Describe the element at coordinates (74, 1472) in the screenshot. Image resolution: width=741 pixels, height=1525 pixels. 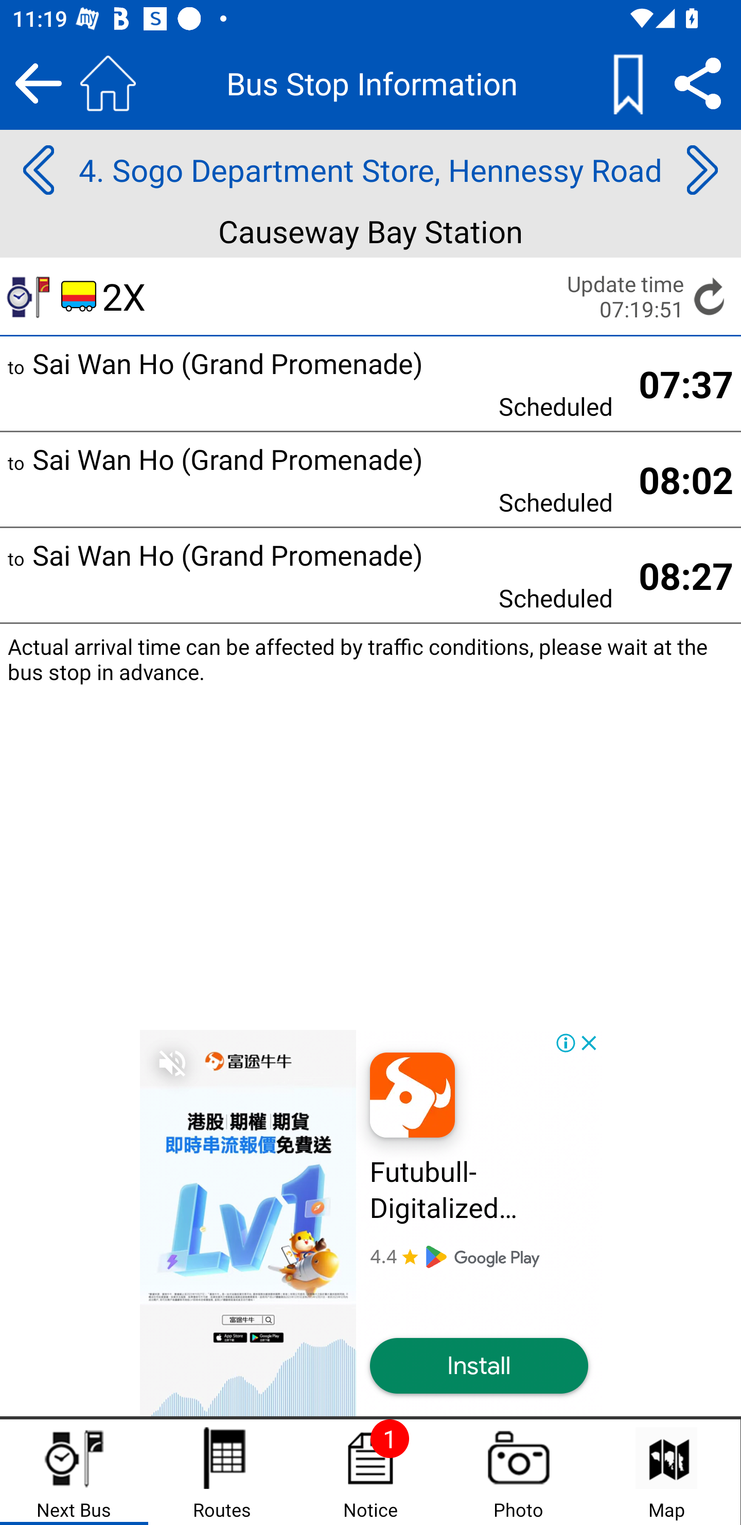
I see `Next Bus` at that location.